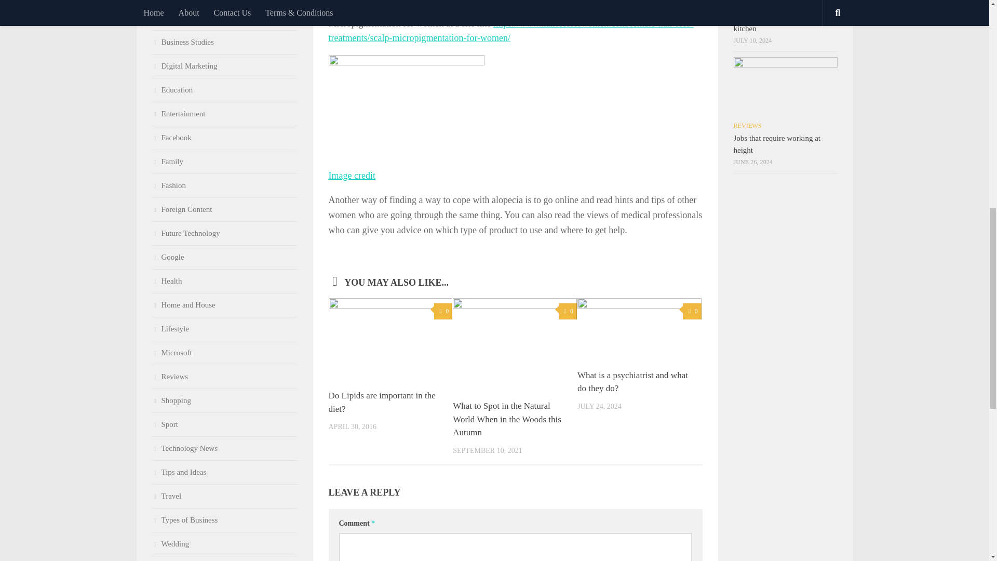 The image size is (997, 561). What do you see at coordinates (351, 176) in the screenshot?
I see `Image credit` at bounding box center [351, 176].